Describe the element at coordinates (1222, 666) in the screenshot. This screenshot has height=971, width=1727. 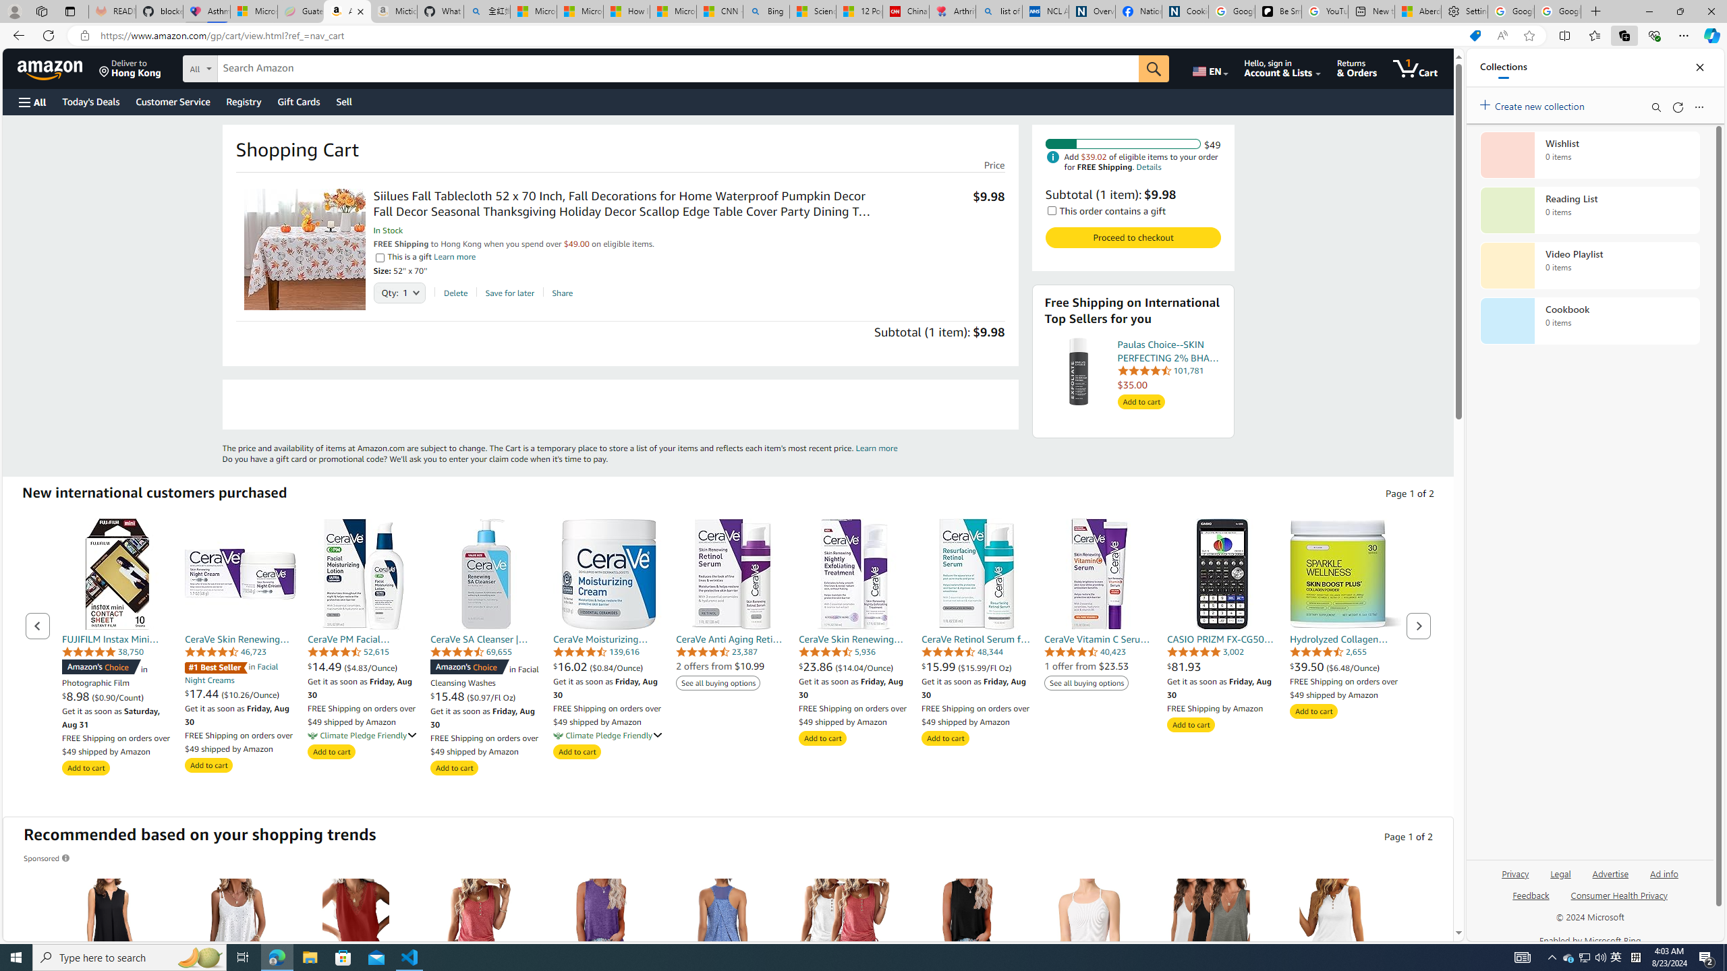
I see `$81.93` at that location.